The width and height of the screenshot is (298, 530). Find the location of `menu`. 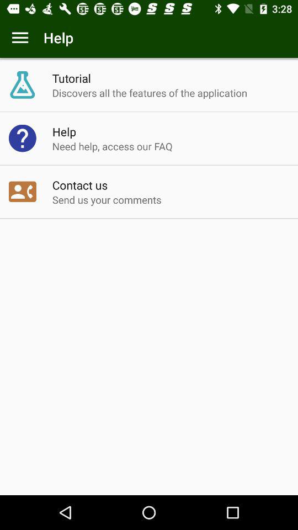

menu is located at coordinates (20, 38).